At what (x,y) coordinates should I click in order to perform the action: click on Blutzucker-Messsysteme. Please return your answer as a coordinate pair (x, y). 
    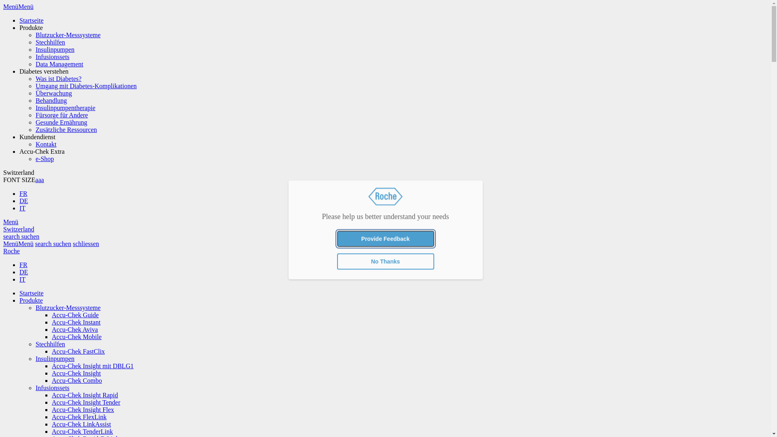
    Looking at the image, I should click on (68, 35).